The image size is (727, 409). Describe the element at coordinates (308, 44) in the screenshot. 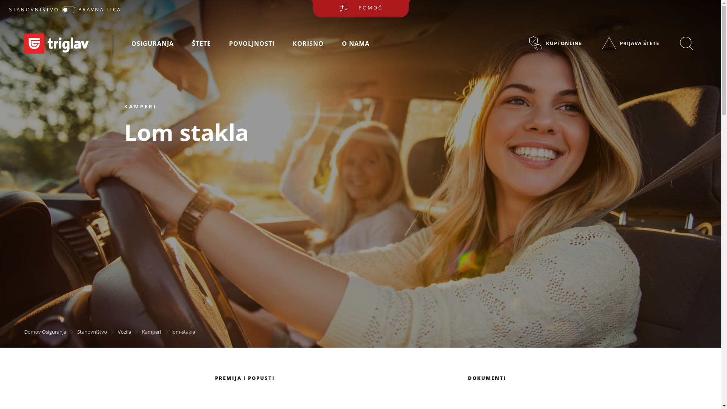

I see `KORISNO` at that location.